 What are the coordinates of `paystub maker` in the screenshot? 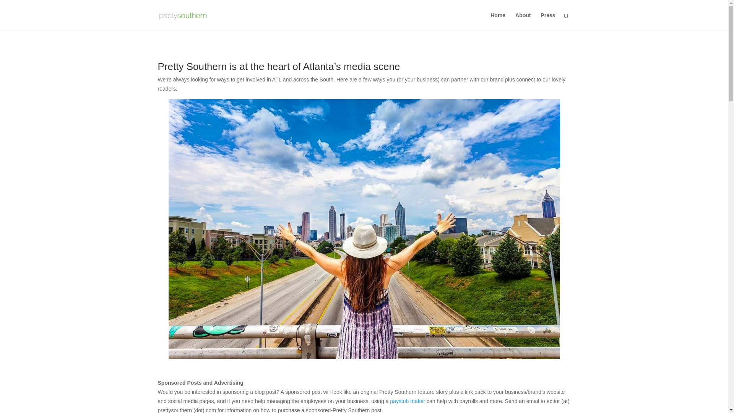 It's located at (407, 401).